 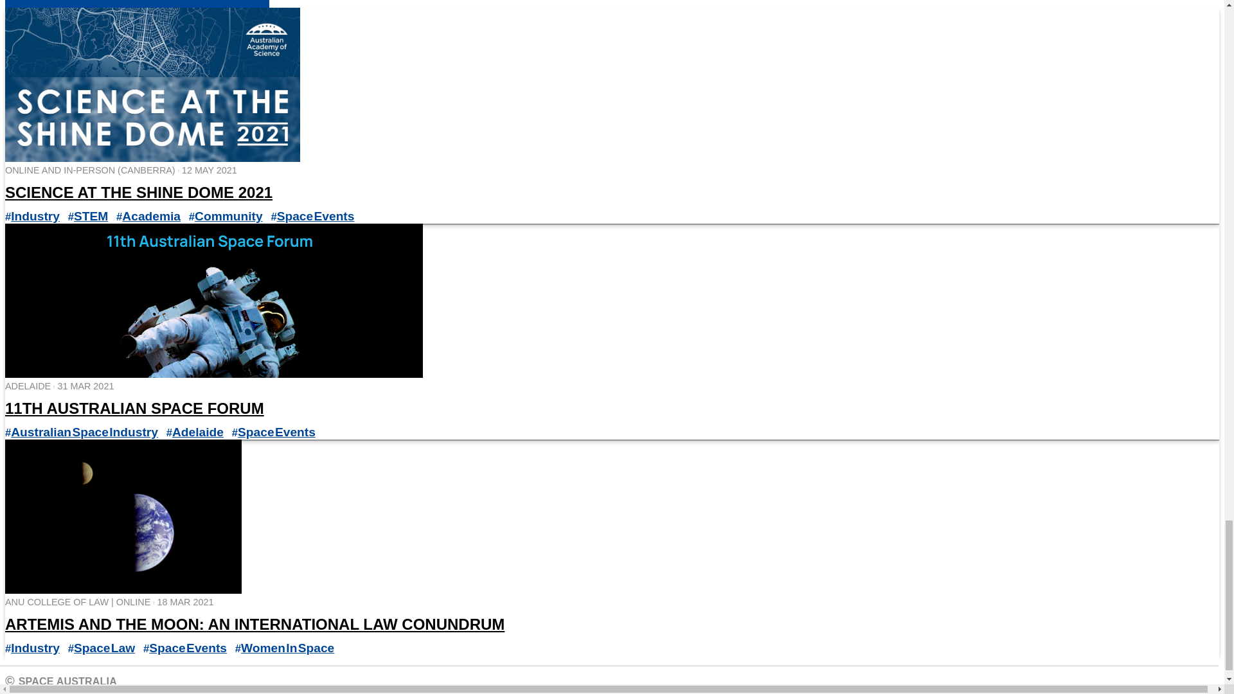 What do you see at coordinates (151, 216) in the screenshot?
I see `Academia` at bounding box center [151, 216].